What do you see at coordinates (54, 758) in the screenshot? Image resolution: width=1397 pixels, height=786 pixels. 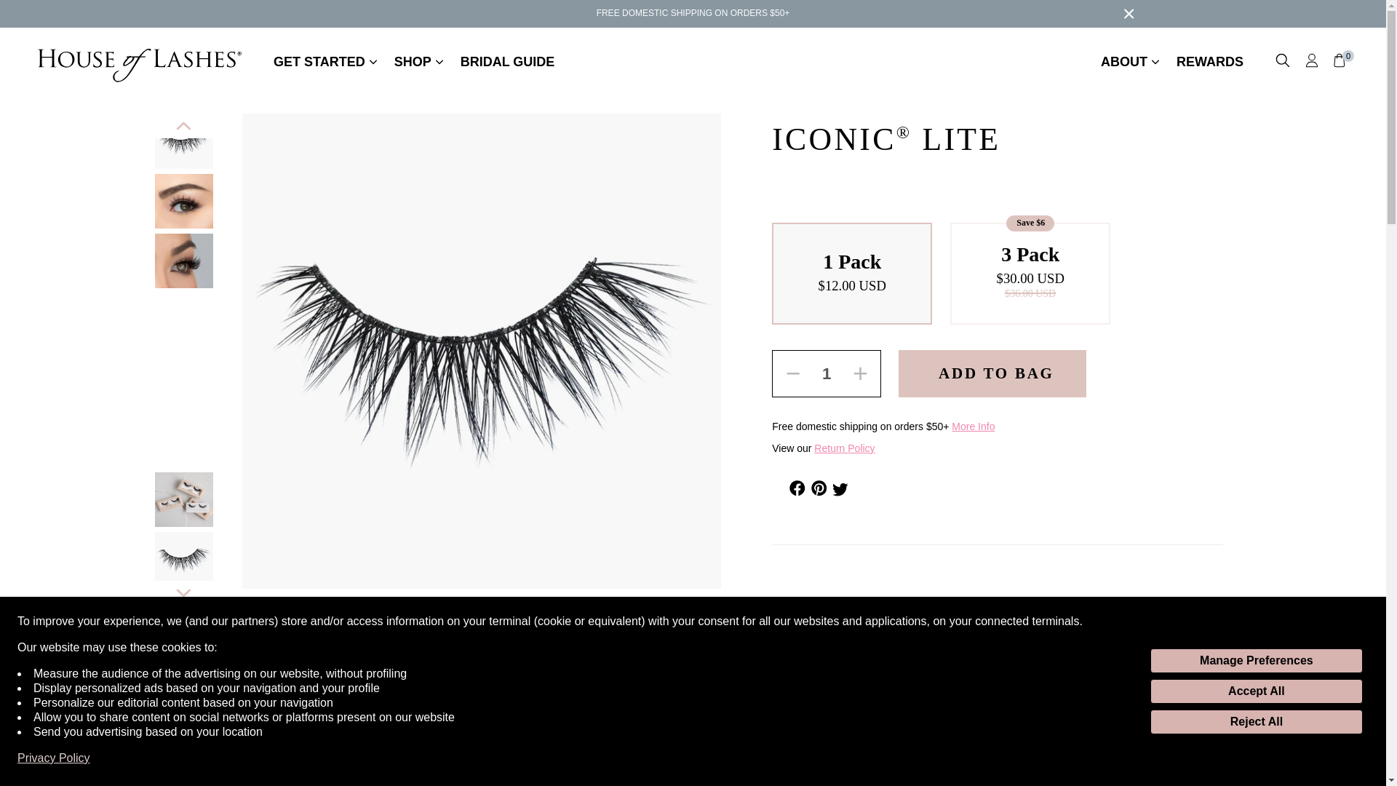 I see `Privacy Policy` at bounding box center [54, 758].